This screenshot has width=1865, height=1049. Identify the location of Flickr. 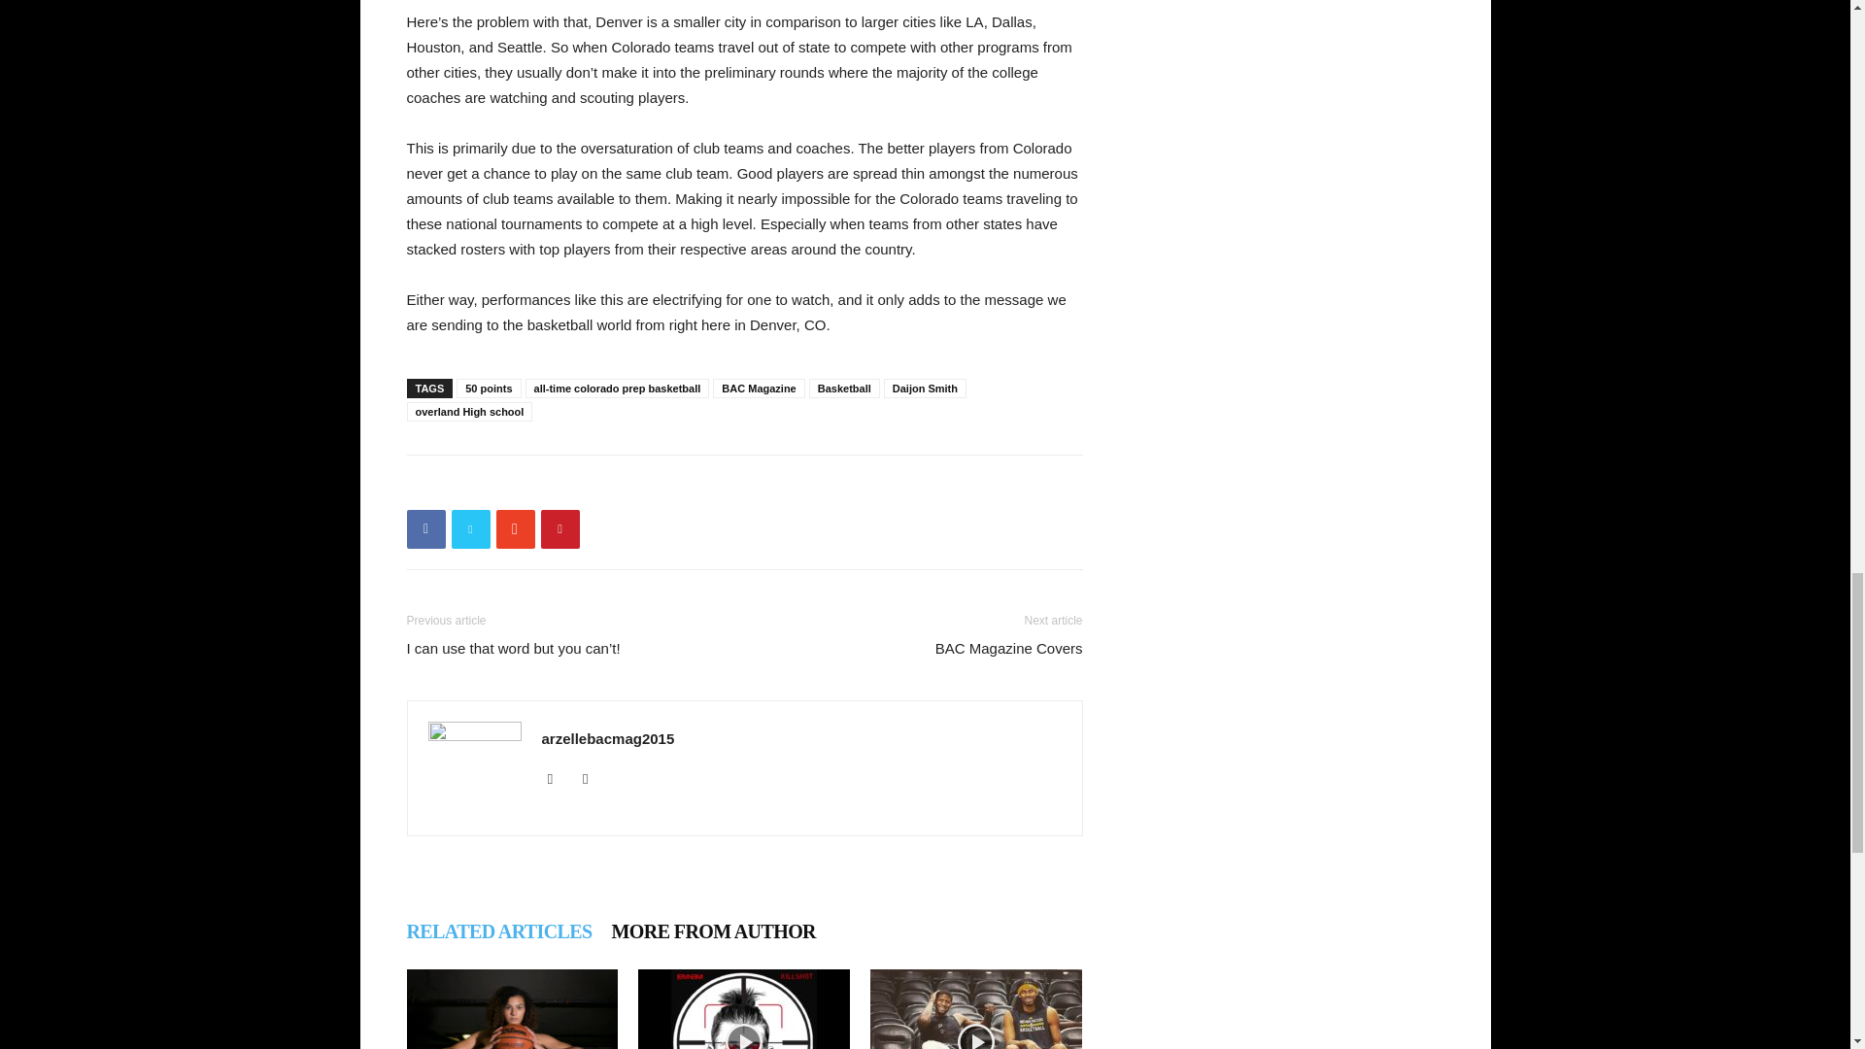
(558, 779).